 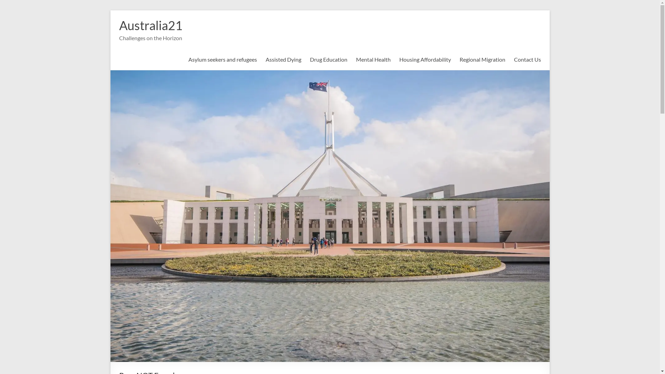 I want to click on Housing Affordability, so click(x=425, y=60).